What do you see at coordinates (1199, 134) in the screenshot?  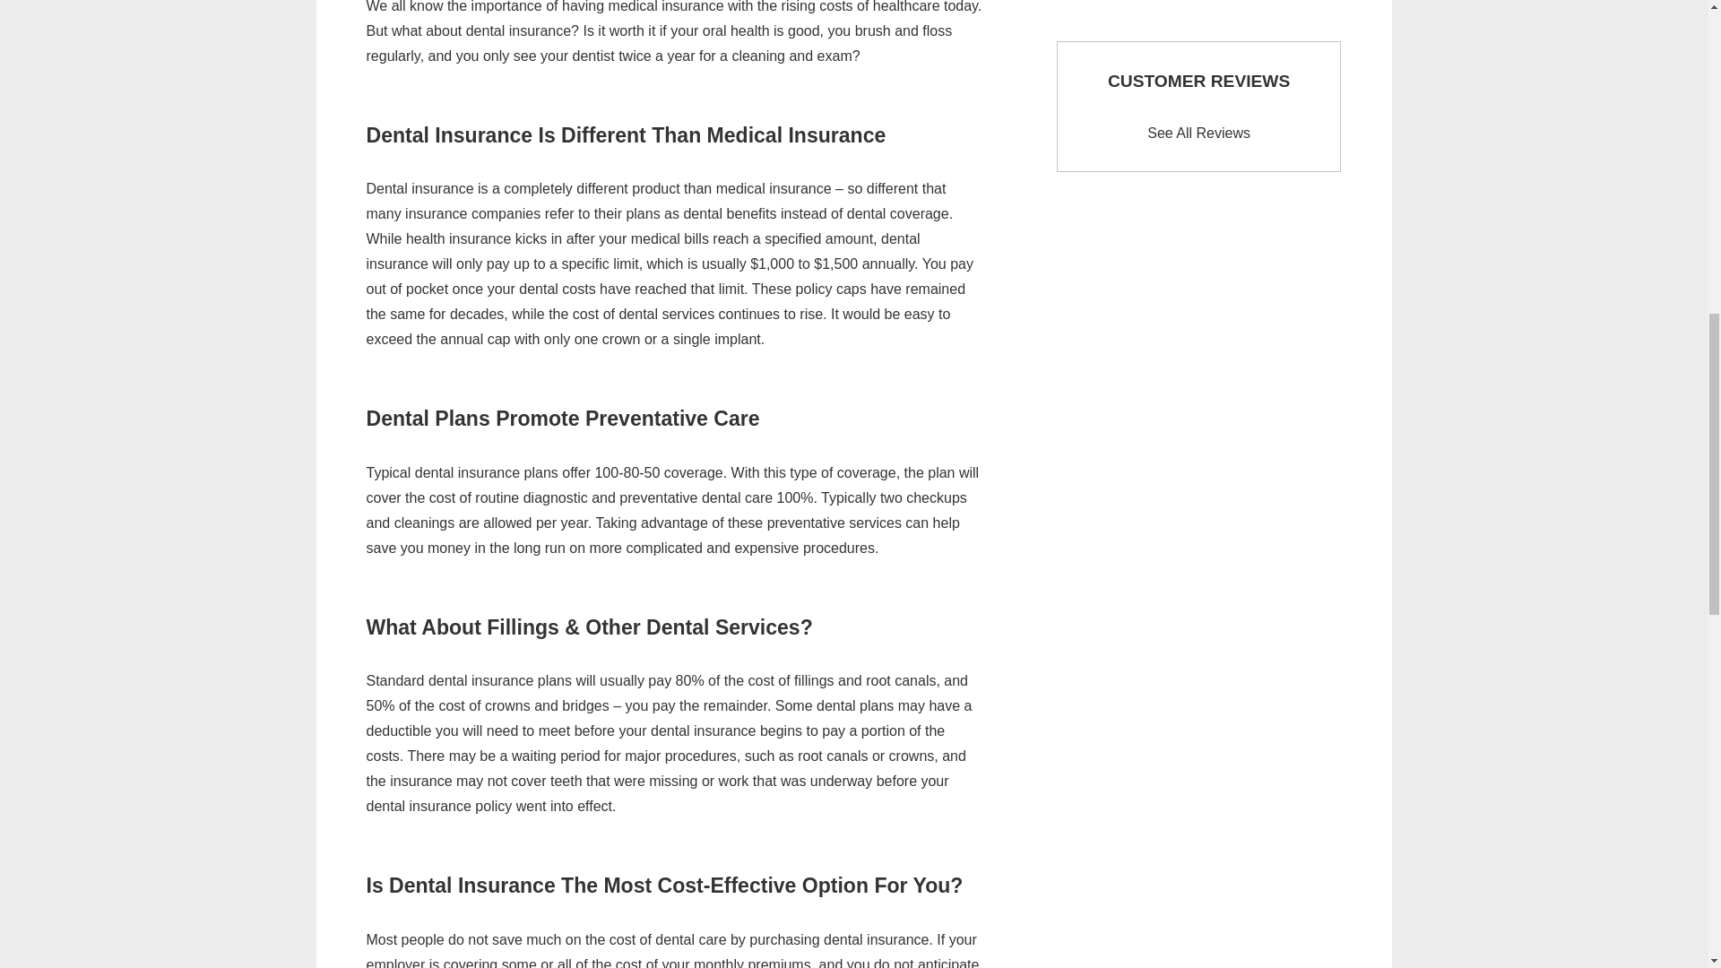 I see `See All Reviews` at bounding box center [1199, 134].